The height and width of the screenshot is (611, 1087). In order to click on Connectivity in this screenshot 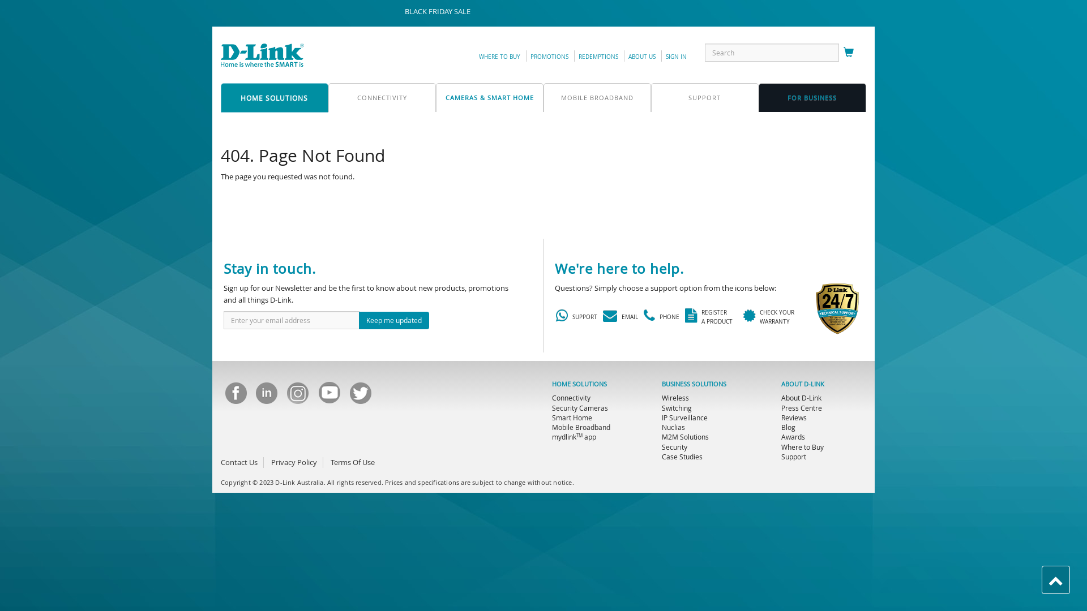, I will do `click(571, 398)`.